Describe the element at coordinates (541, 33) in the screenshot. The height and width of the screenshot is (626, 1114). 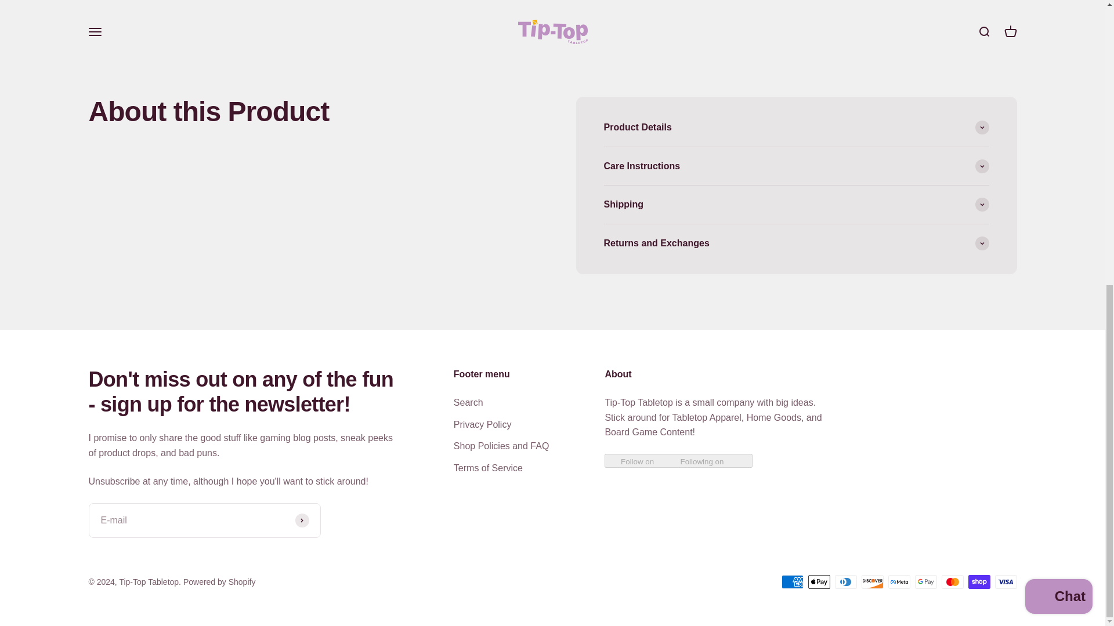
I see `Zoom` at that location.